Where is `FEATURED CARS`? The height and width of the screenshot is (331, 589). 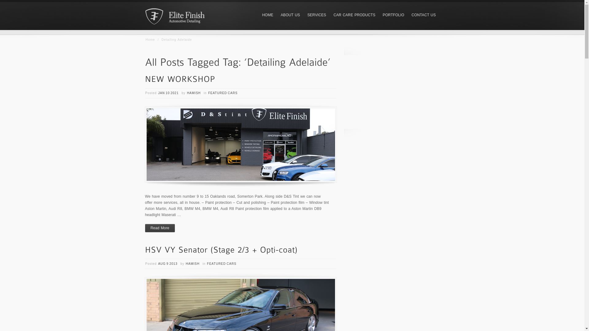 FEATURED CARS is located at coordinates (223, 93).